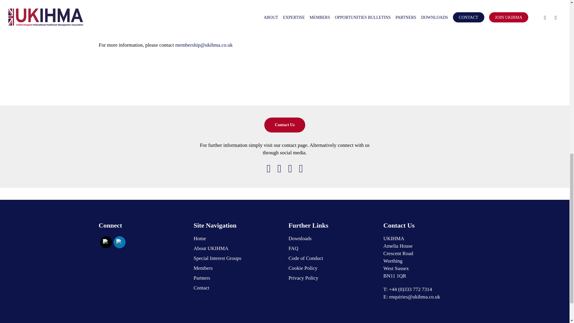 The image size is (574, 323). What do you see at coordinates (120, 242) in the screenshot?
I see `LinkedIn` at bounding box center [120, 242].